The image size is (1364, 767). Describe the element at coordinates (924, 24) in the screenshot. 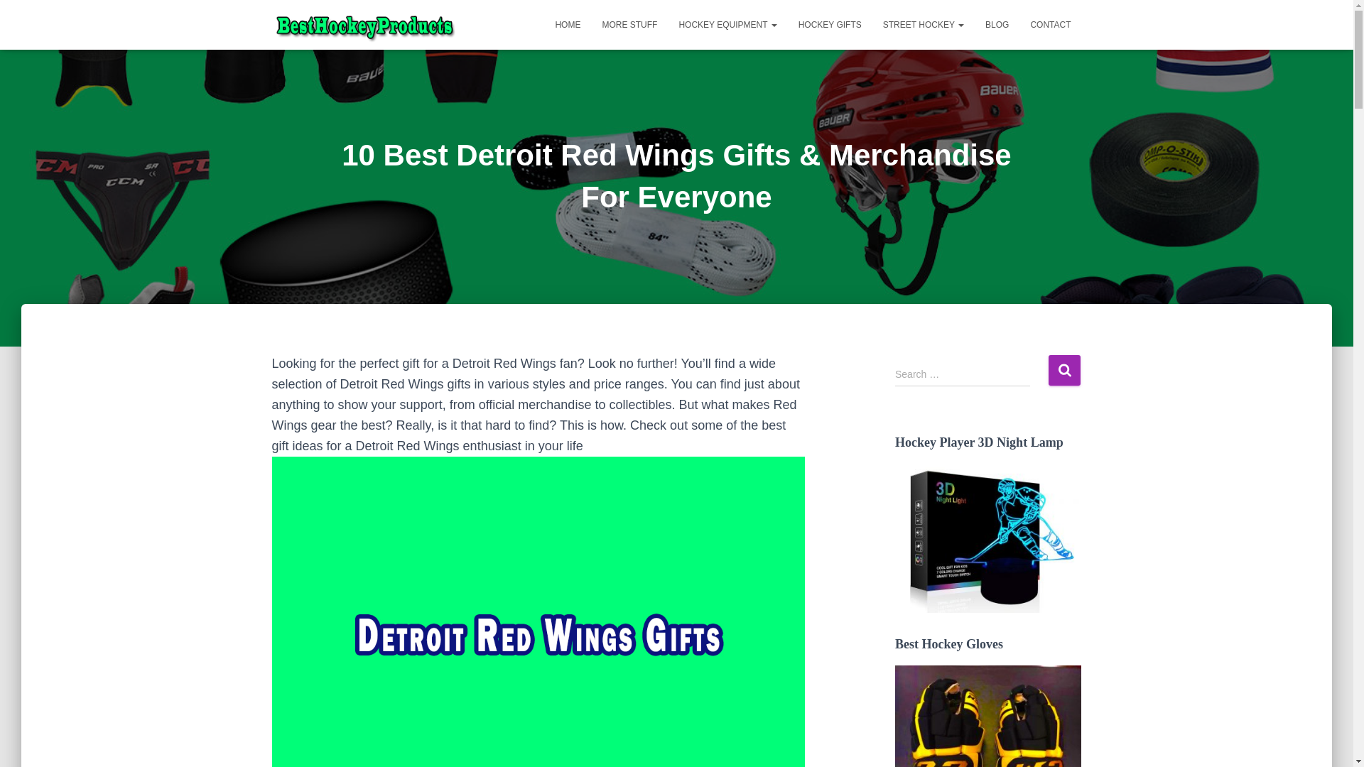

I see `STREET HOCKEY` at that location.